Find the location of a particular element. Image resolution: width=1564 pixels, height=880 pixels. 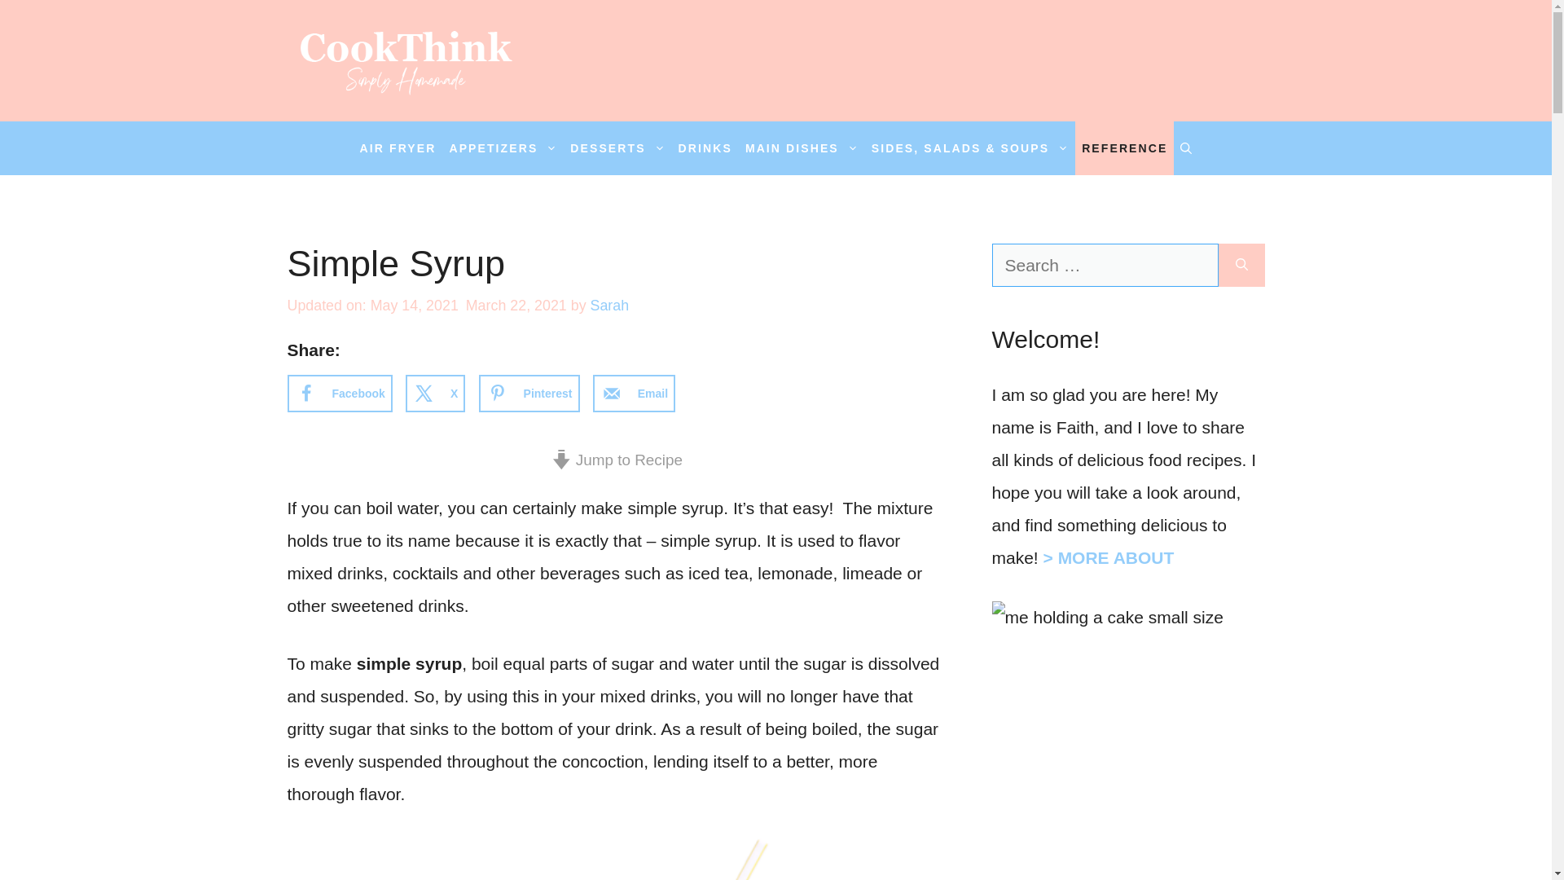

Send over email is located at coordinates (634, 394).